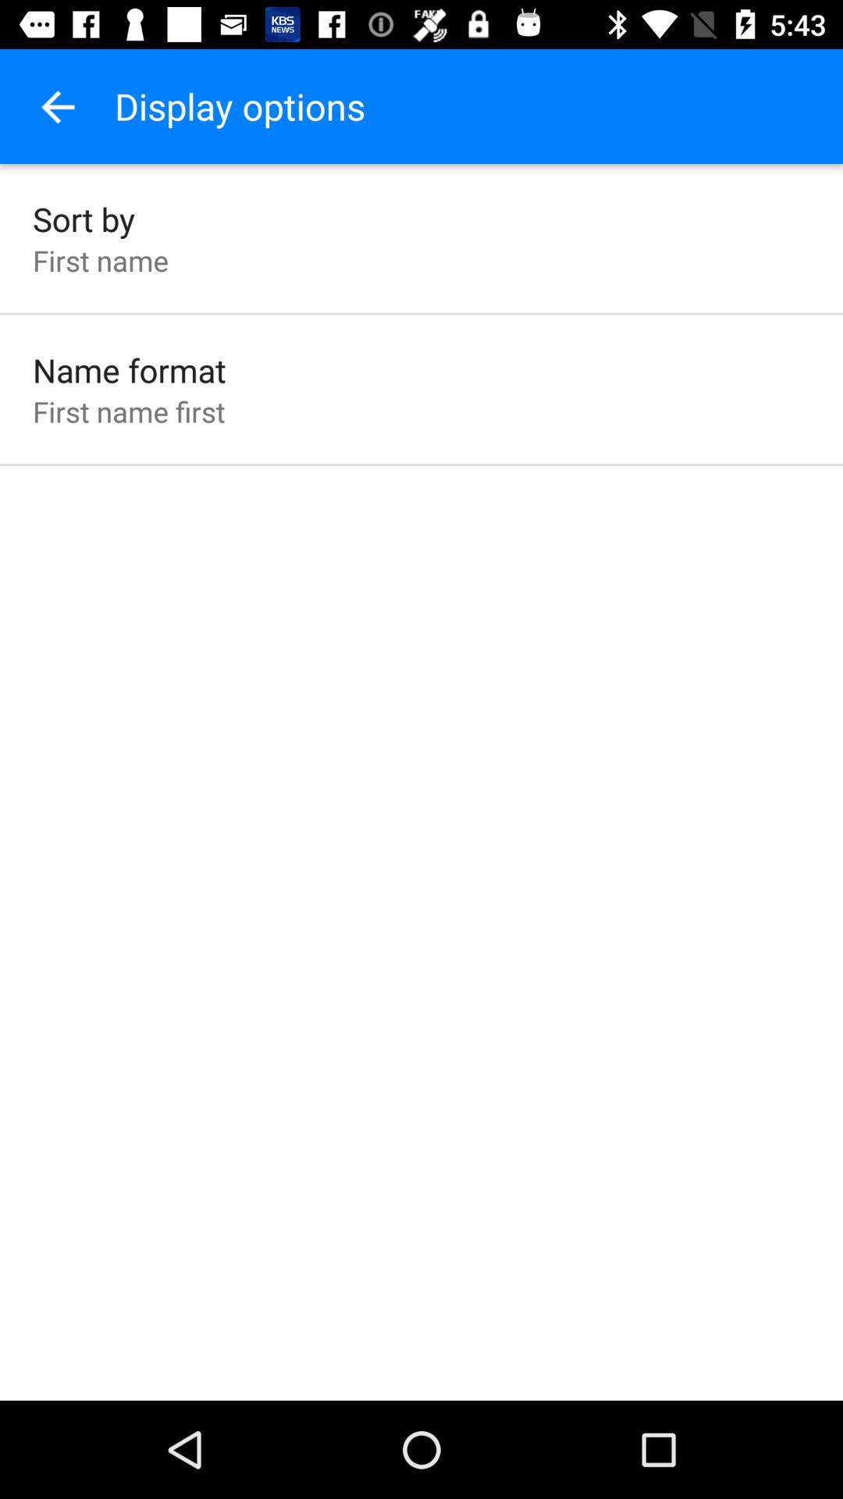 This screenshot has width=843, height=1499. What do you see at coordinates (130, 370) in the screenshot?
I see `turn on the item above first name first icon` at bounding box center [130, 370].